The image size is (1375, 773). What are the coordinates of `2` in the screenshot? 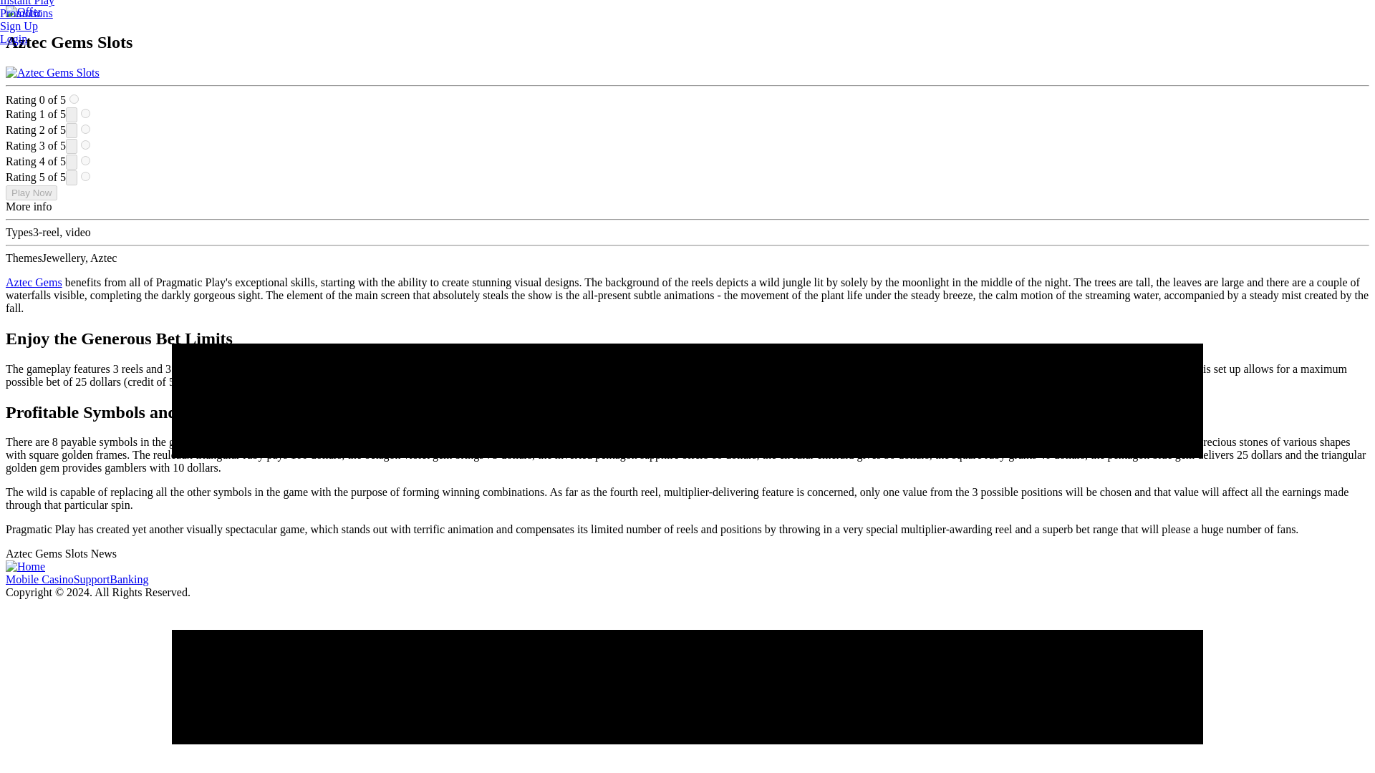 It's located at (86, 129).